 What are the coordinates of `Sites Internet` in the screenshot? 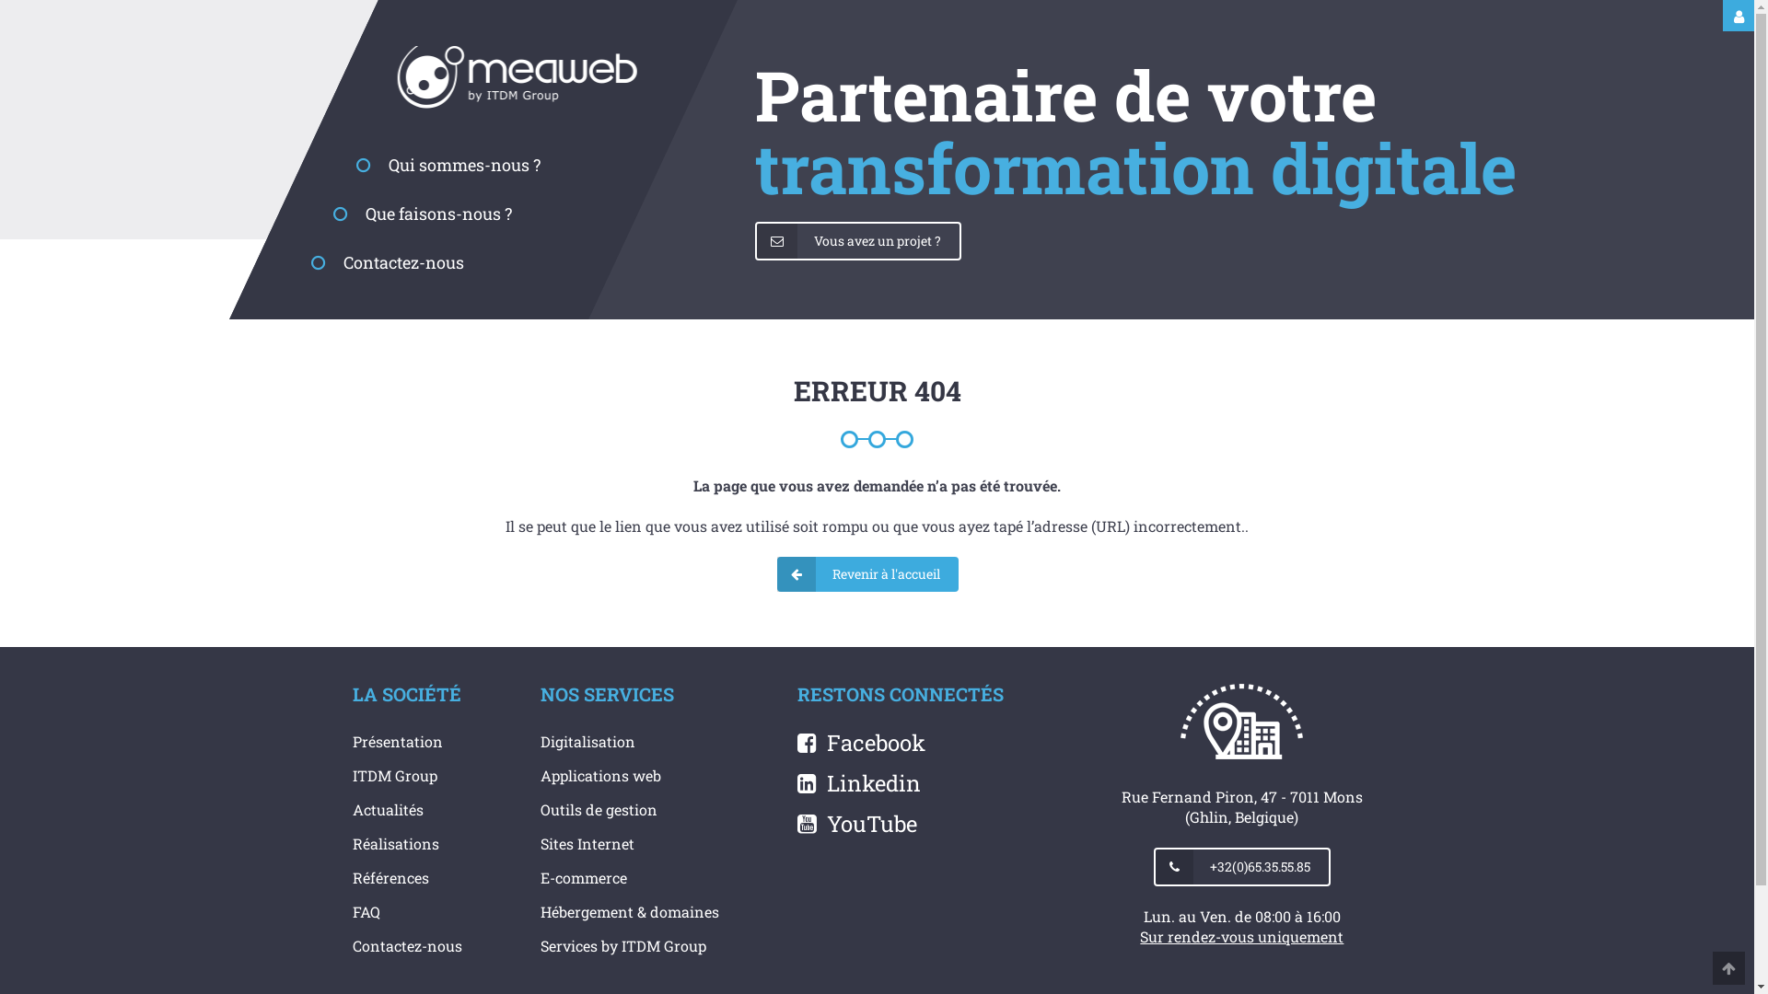 It's located at (587, 843).